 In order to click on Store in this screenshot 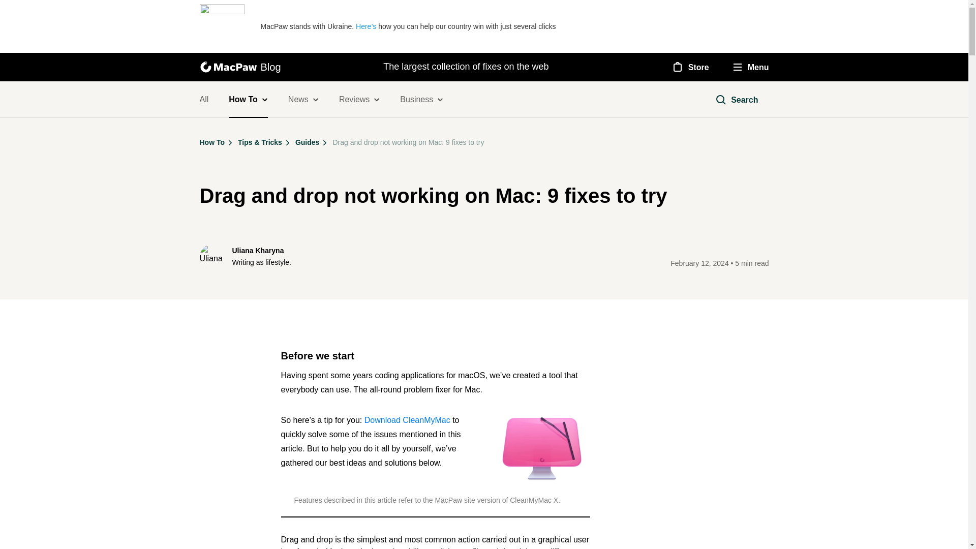, I will do `click(689, 67)`.